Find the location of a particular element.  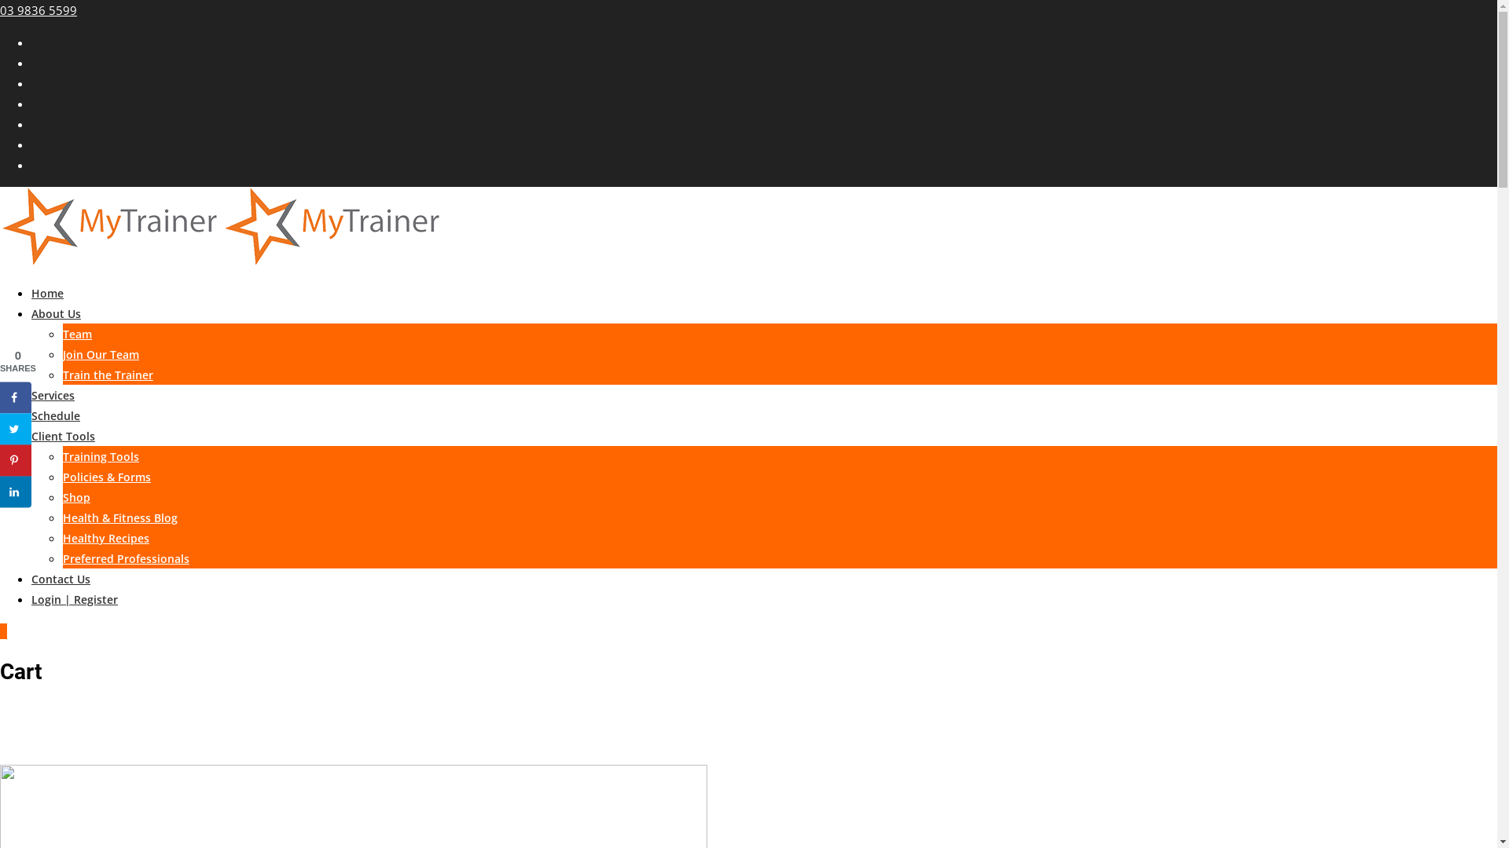

Share on Twitter is located at coordinates (16, 429).